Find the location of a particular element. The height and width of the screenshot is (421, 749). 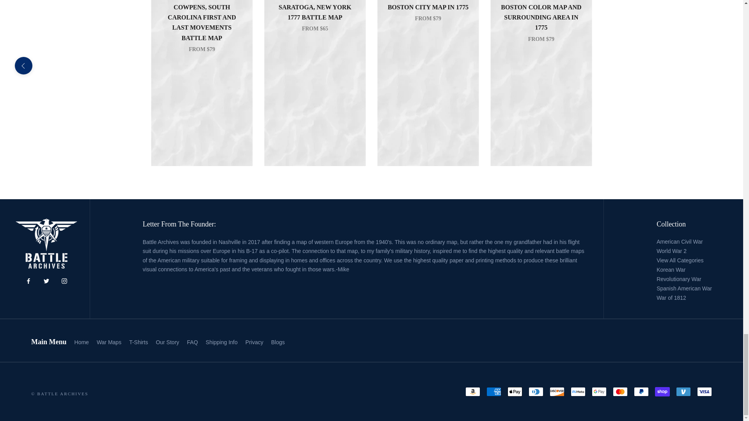

Diners Club is located at coordinates (536, 391).